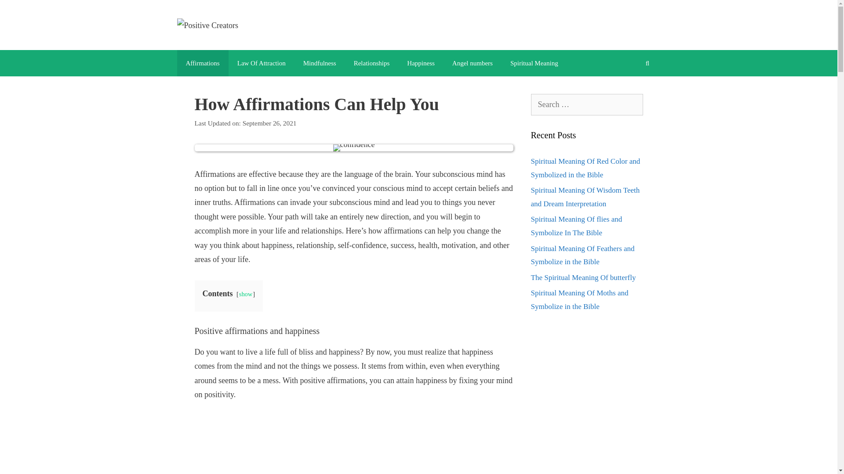 The image size is (844, 474). I want to click on Spiritual Meaning, so click(534, 63).